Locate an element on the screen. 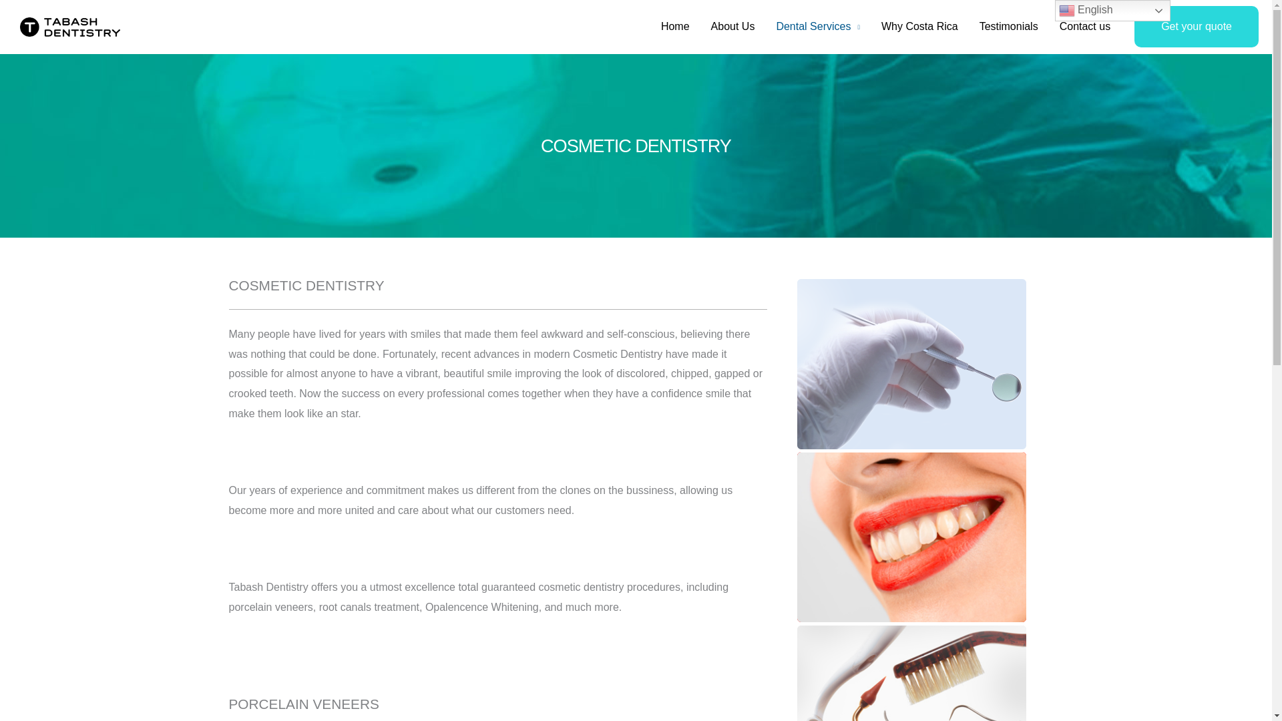 The image size is (1282, 721). Why Costa Rica is located at coordinates (919, 27).